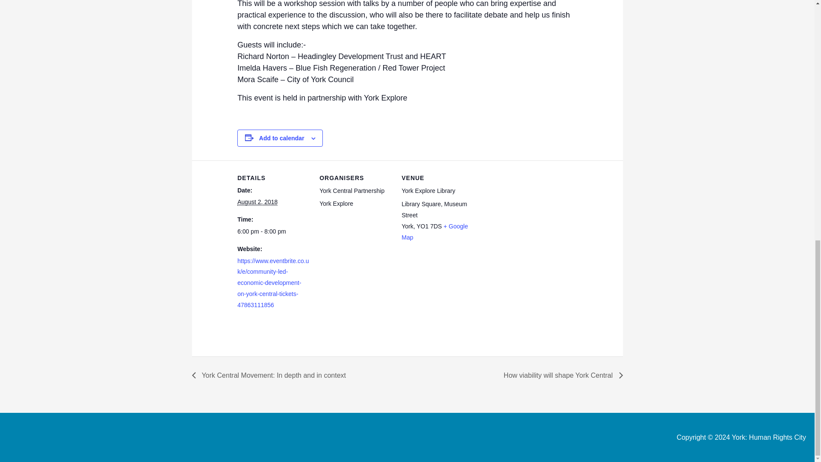 This screenshot has height=462, width=821. I want to click on 2018-08-02, so click(257, 202).